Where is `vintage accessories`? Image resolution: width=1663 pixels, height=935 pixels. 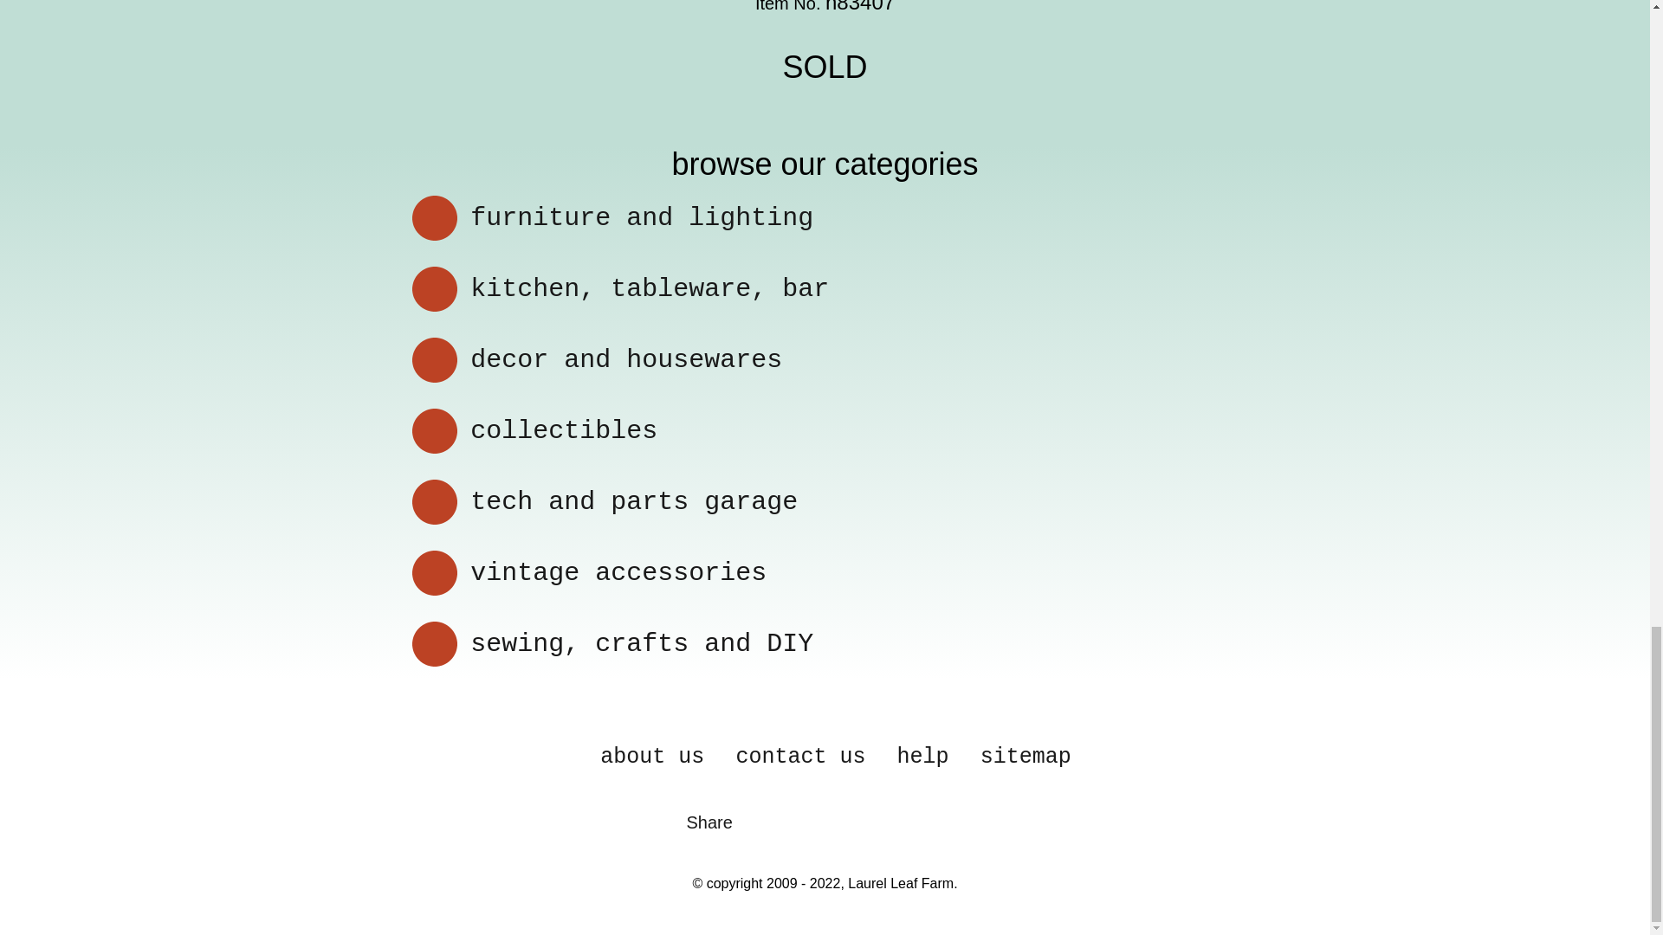
vintage accessories is located at coordinates (618, 573).